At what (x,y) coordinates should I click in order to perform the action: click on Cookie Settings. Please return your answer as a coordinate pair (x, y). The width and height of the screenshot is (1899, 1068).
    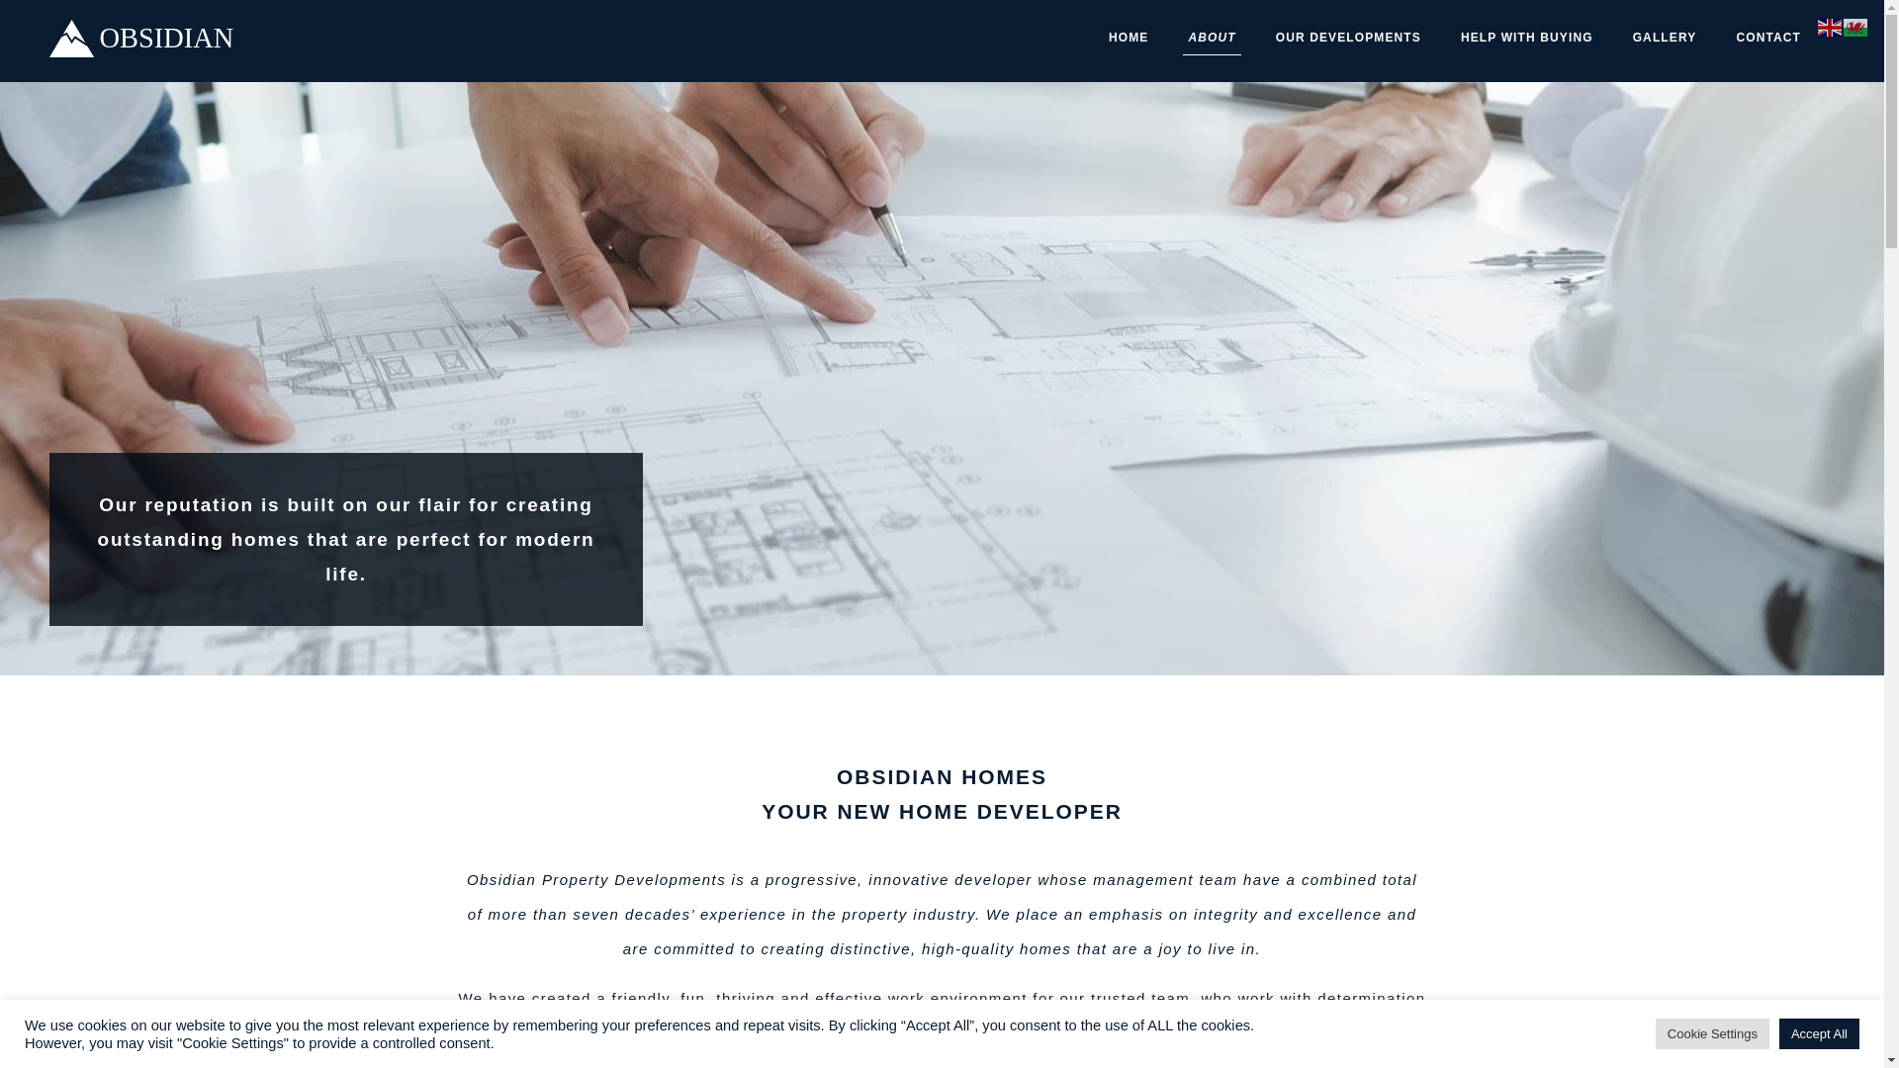
    Looking at the image, I should click on (1713, 1033).